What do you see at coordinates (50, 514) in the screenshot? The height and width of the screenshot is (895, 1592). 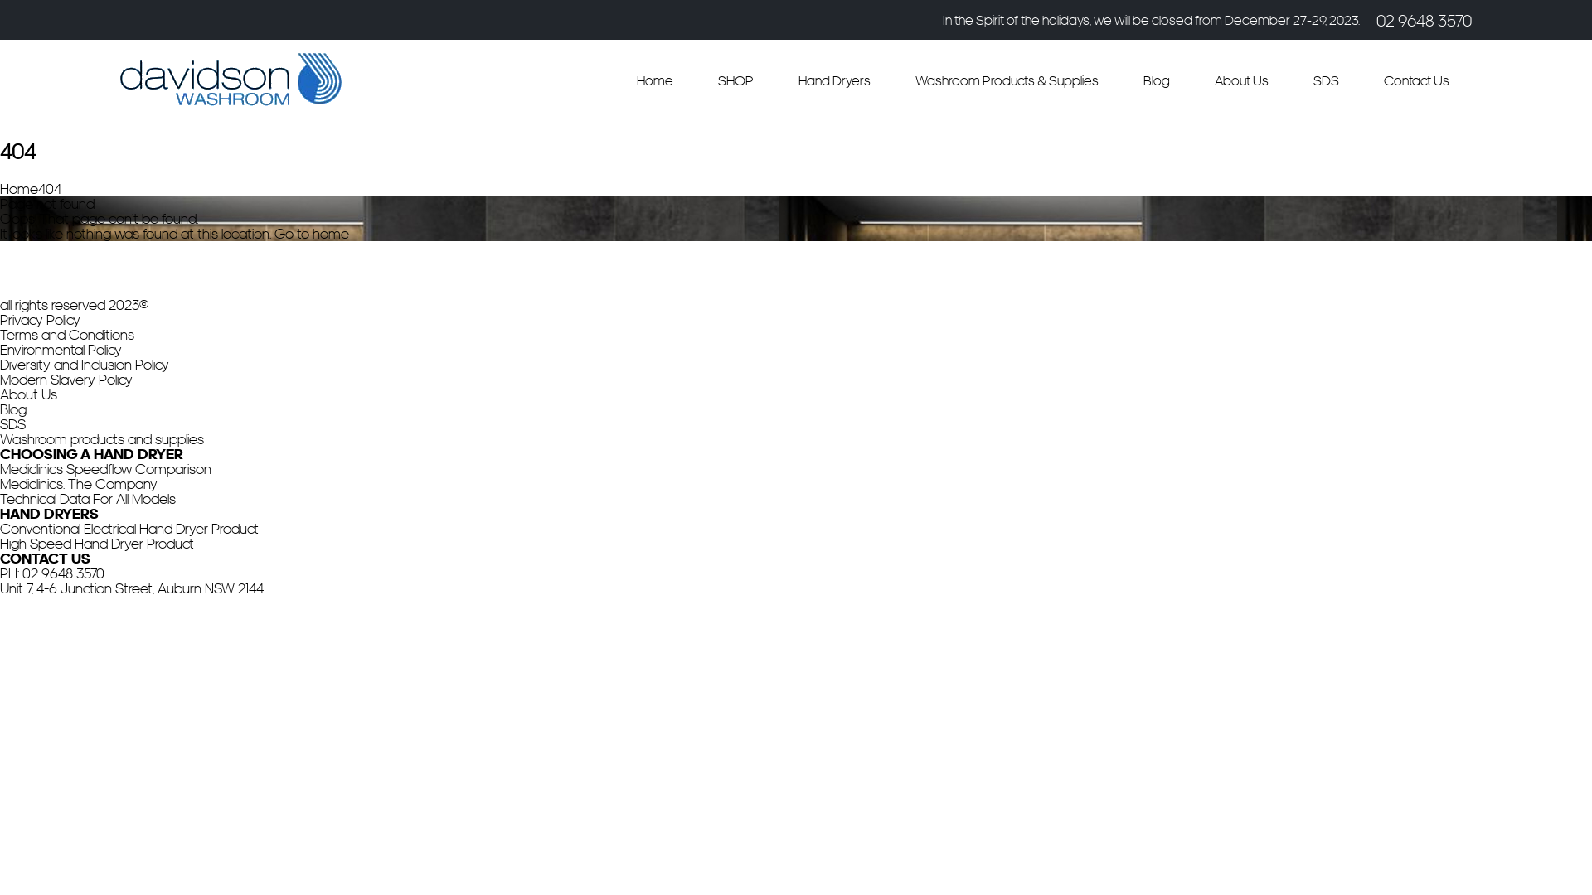 I see `HAND DRYERS` at bounding box center [50, 514].